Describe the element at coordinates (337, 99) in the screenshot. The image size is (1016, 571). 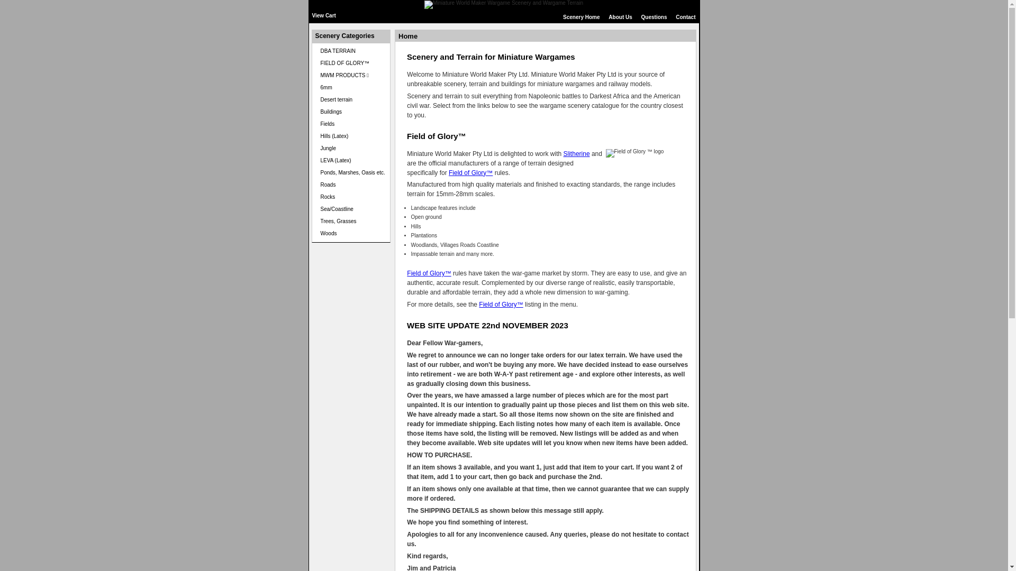
I see `Desert terrain` at that location.